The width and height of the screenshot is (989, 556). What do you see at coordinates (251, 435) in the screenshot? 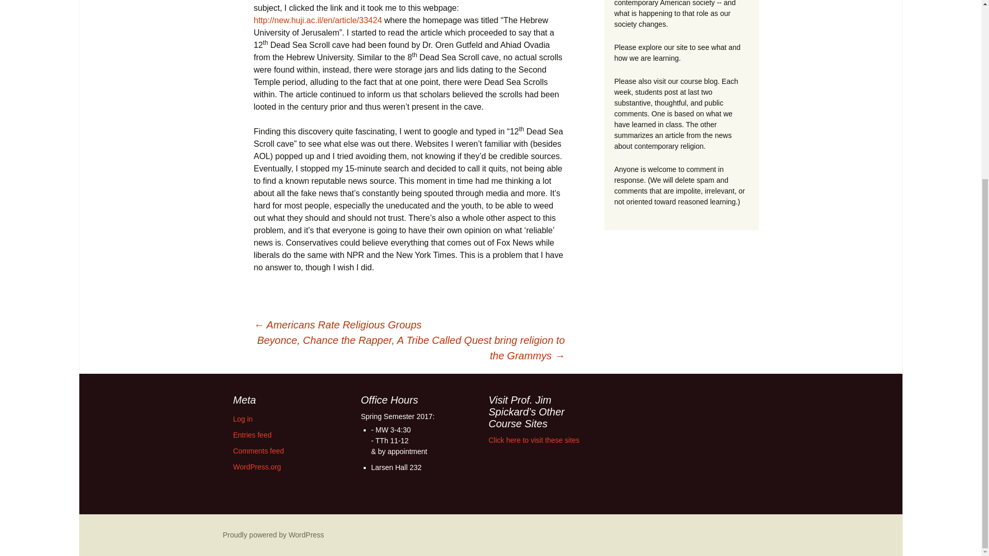
I see `Entries feed` at bounding box center [251, 435].